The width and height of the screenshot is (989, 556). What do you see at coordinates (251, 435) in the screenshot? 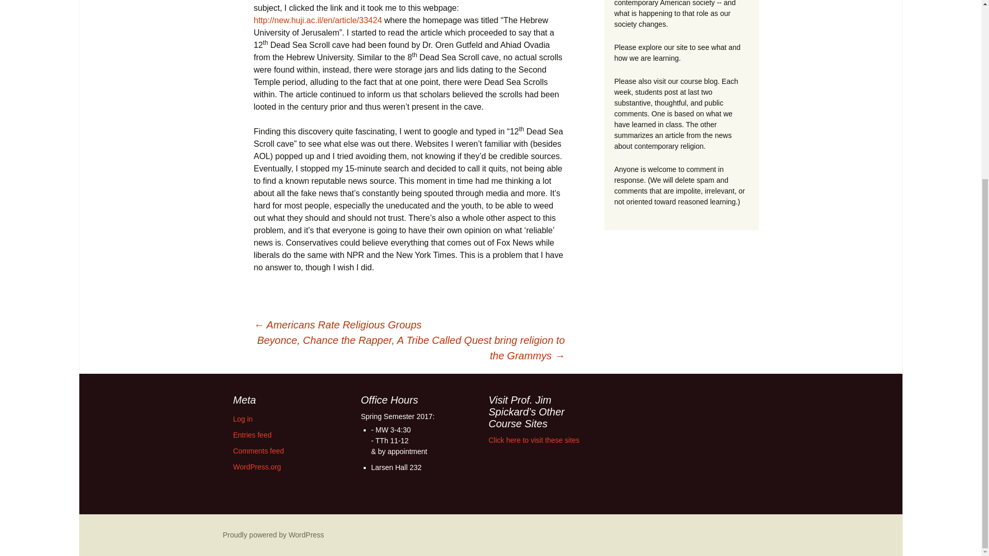
I see `Entries feed` at bounding box center [251, 435].